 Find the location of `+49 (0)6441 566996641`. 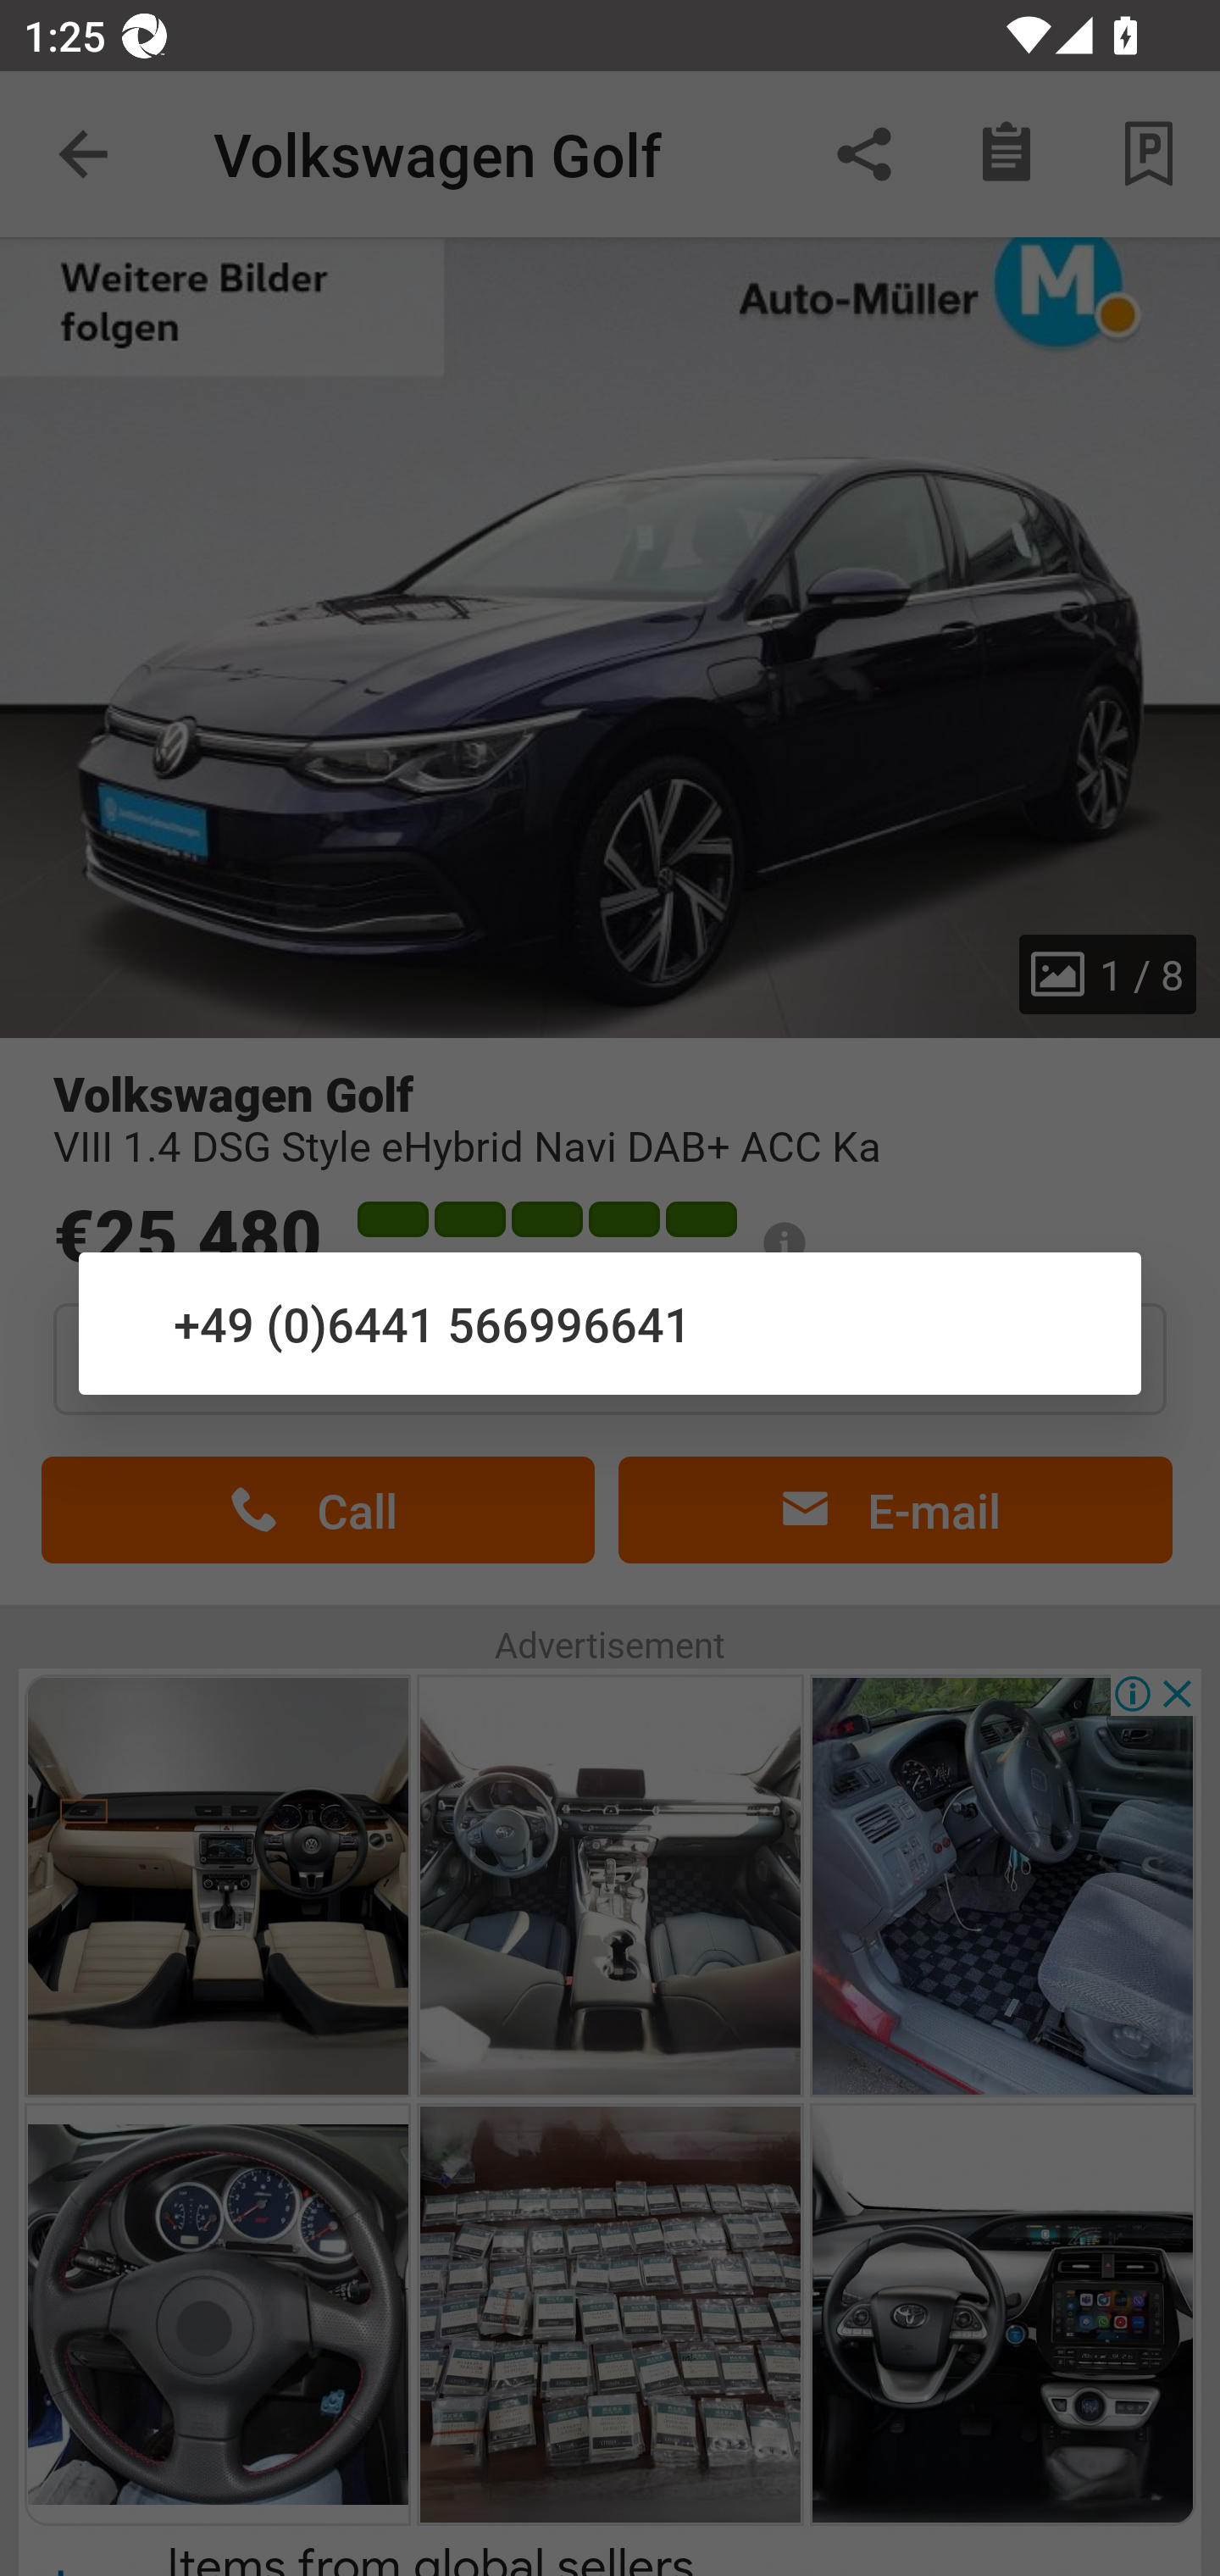

+49 (0)6441 566996641 is located at coordinates (610, 1322).